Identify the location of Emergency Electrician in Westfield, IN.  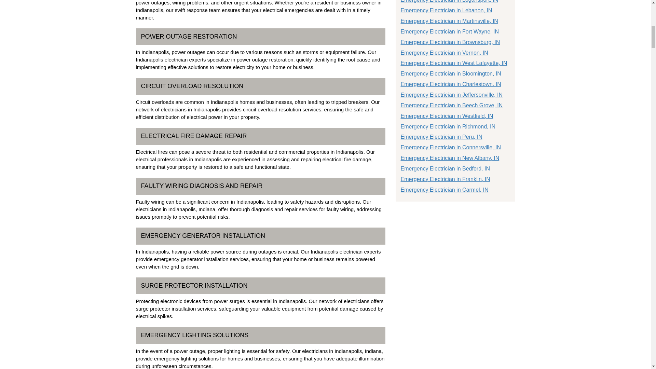
(447, 115).